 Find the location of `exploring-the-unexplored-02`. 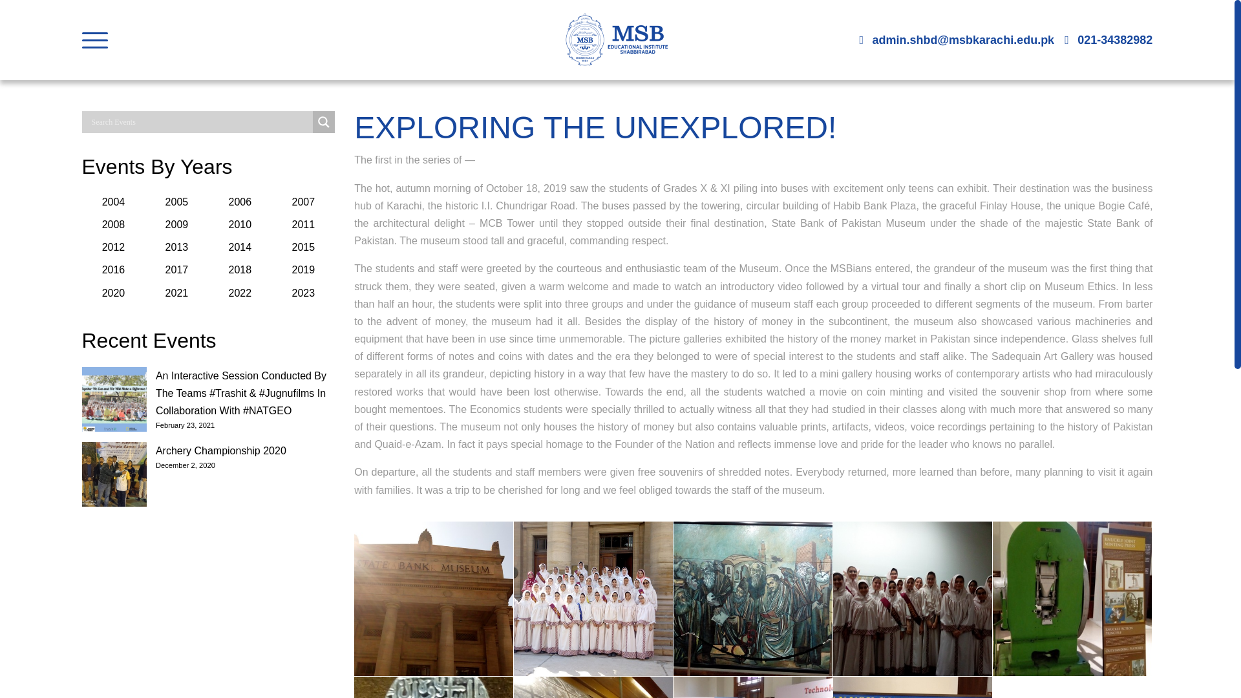

exploring-the-unexplored-02 is located at coordinates (593, 598).